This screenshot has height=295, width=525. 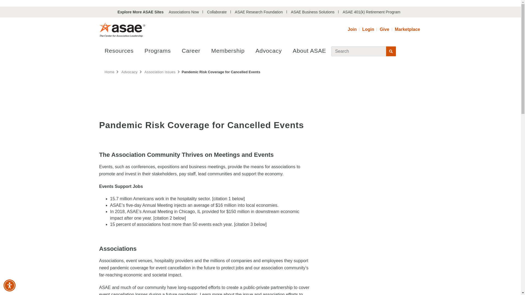 I want to click on back to Advocacy, so click(x=129, y=72).